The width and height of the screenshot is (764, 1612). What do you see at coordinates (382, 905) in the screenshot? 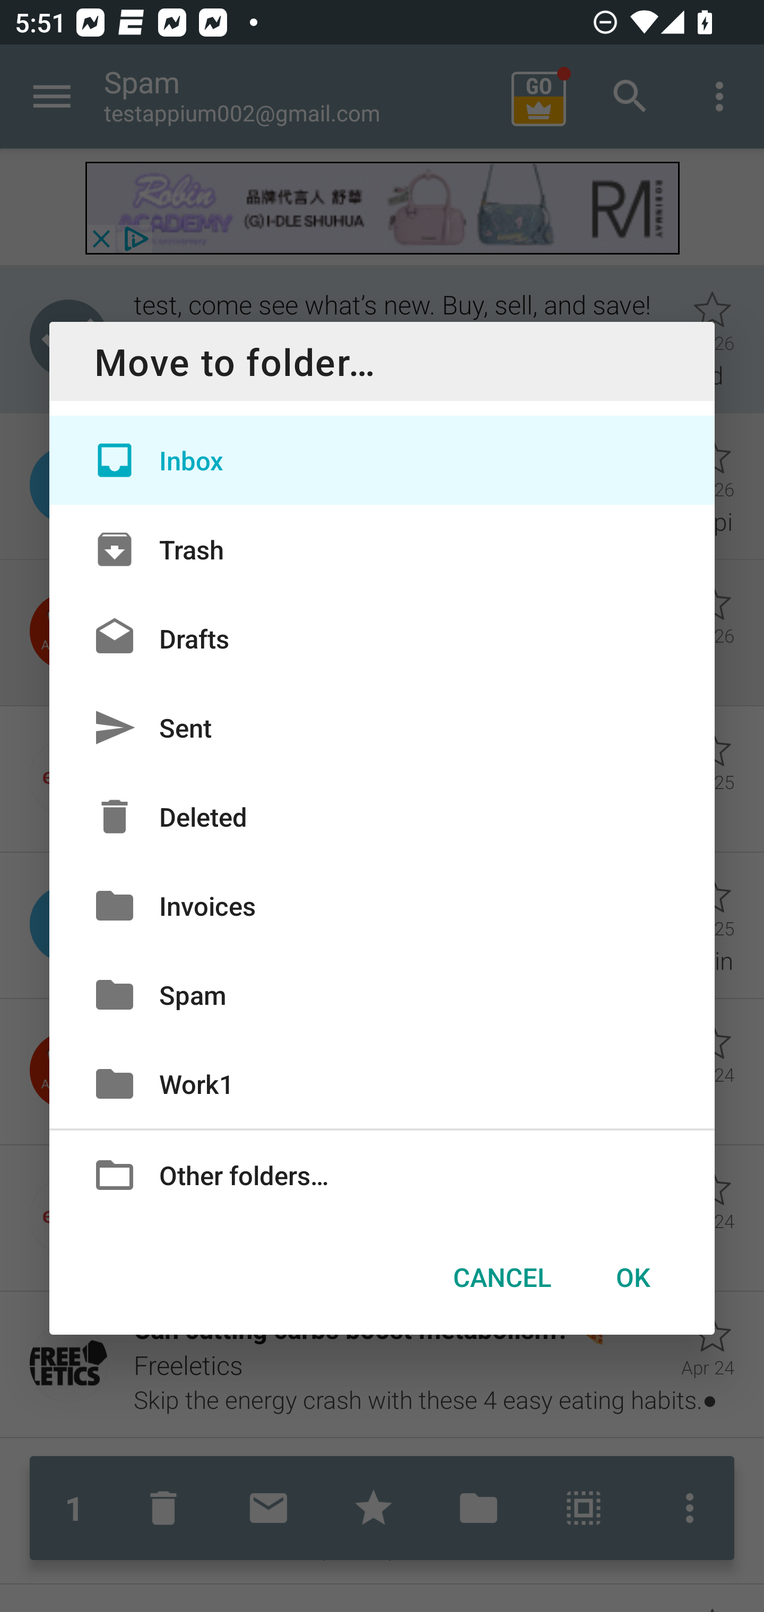
I see `Invoices` at bounding box center [382, 905].